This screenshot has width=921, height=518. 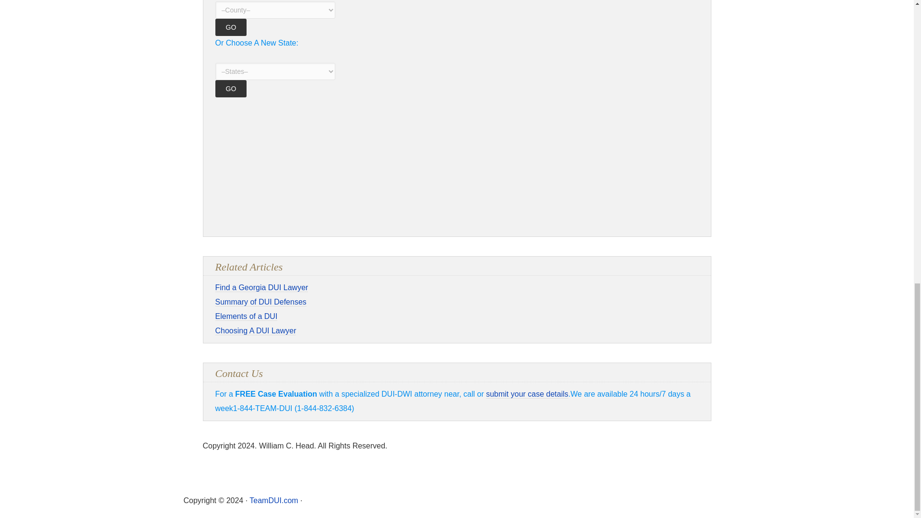 I want to click on GO, so click(x=230, y=89).